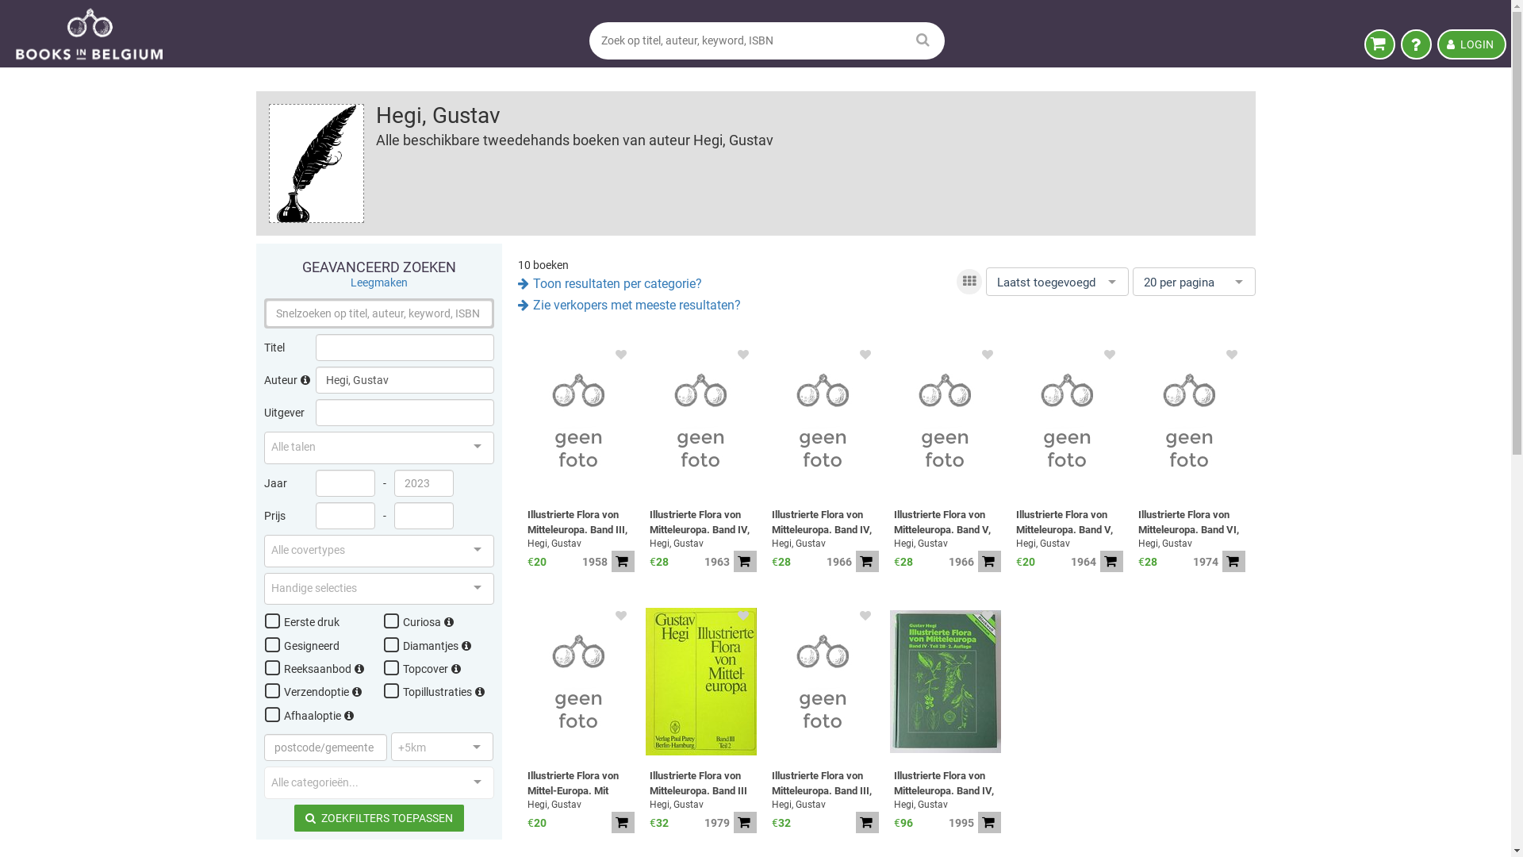 The width and height of the screenshot is (1523, 857). What do you see at coordinates (1380, 44) in the screenshot?
I see `Winkelmandje` at bounding box center [1380, 44].